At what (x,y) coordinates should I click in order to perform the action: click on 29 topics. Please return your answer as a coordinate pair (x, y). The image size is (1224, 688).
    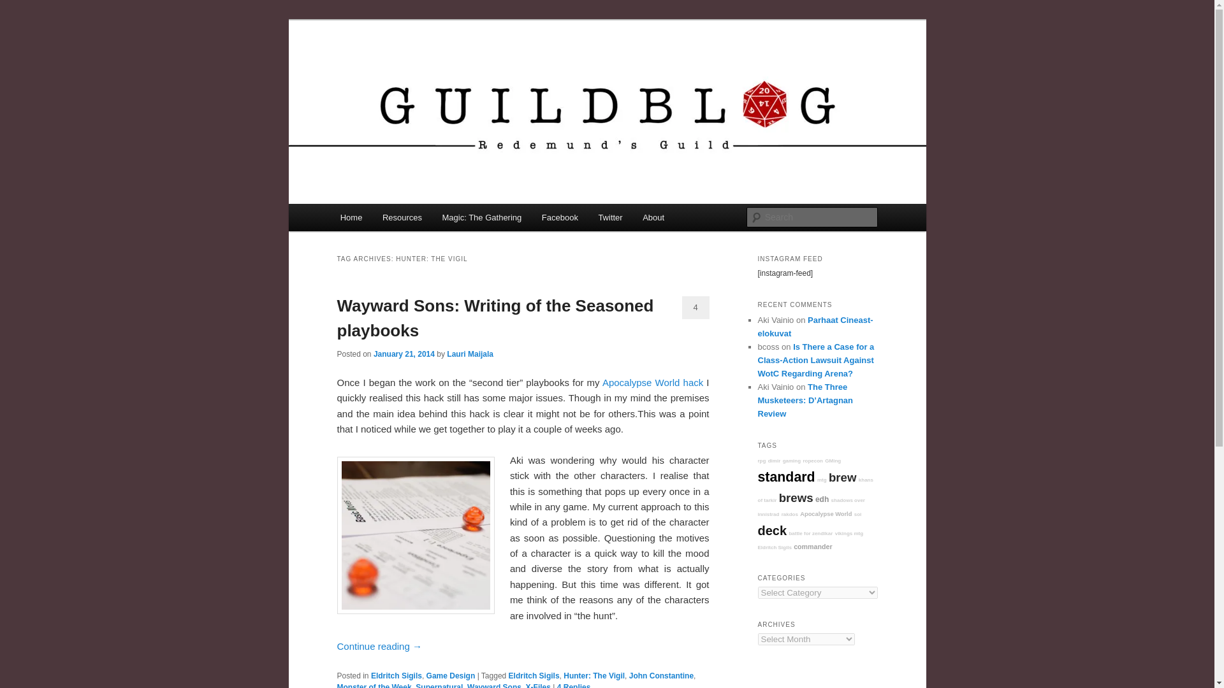
    Looking at the image, I should click on (815, 490).